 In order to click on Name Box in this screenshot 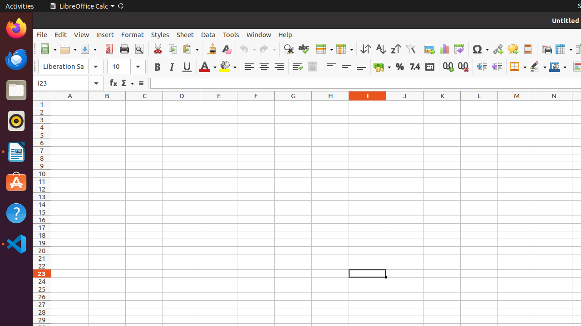, I will do `click(68, 83)`.